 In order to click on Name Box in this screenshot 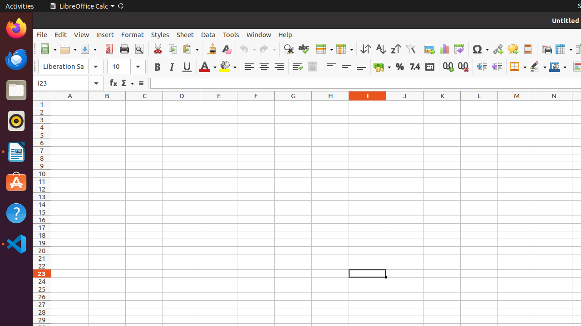, I will do `click(68, 83)`.